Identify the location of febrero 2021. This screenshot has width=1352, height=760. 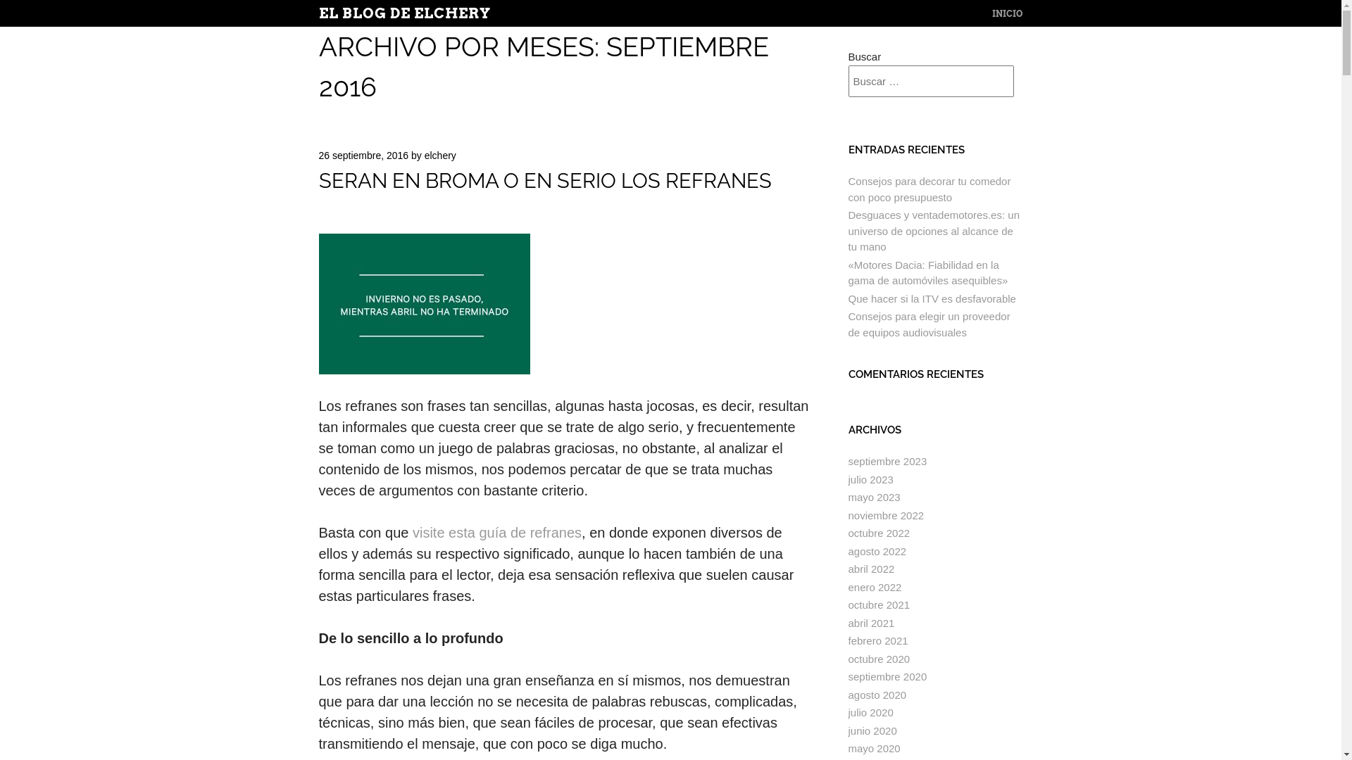
(877, 640).